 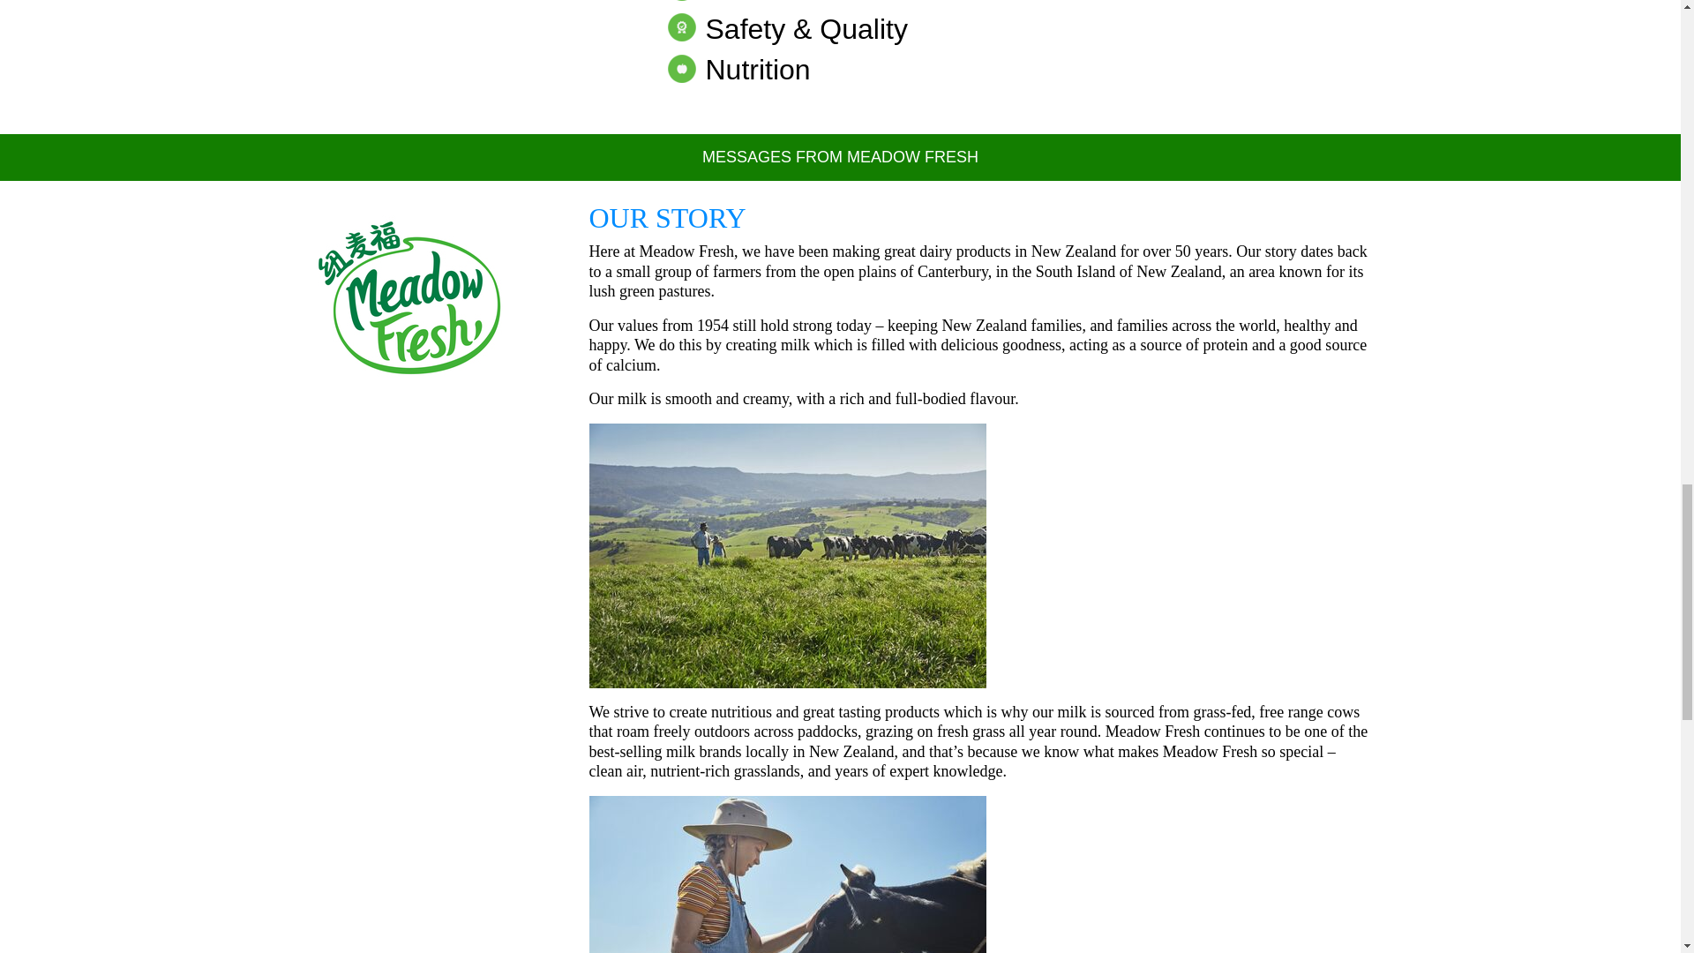 What do you see at coordinates (738, 69) in the screenshot?
I see `Nutrition` at bounding box center [738, 69].